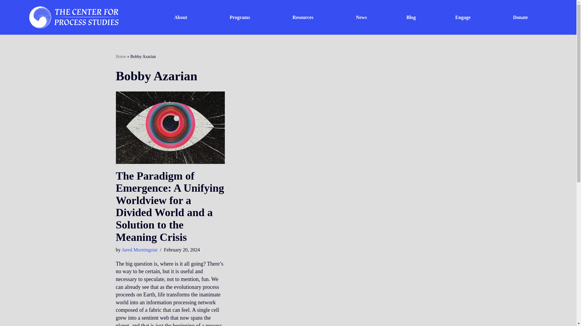 This screenshot has width=581, height=326. Describe the element at coordinates (304, 17) in the screenshot. I see `Resources` at that location.